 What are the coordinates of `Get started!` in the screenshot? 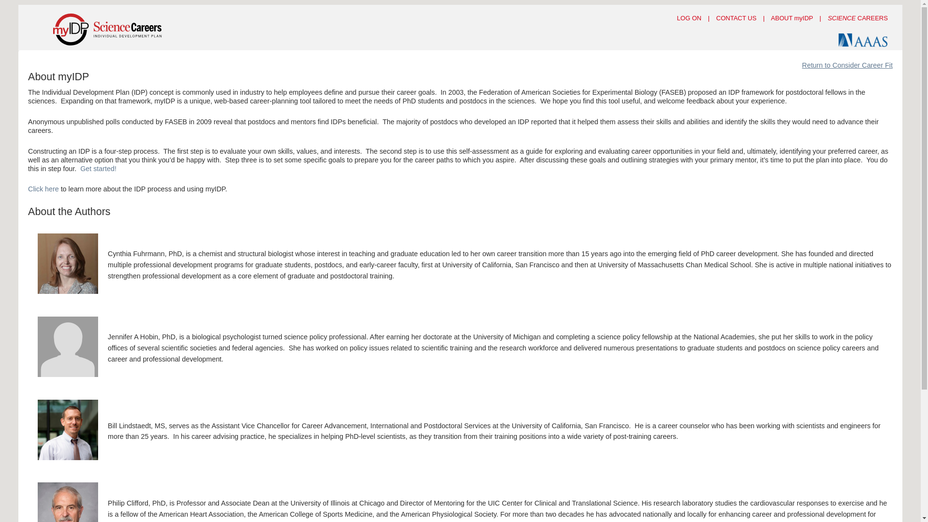 It's located at (98, 169).